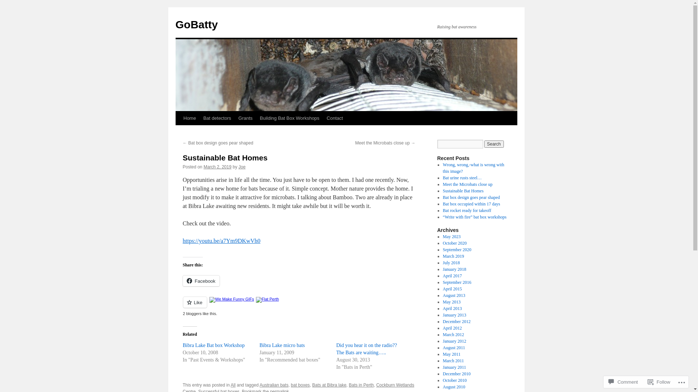 Image resolution: width=698 pixels, height=392 pixels. Describe the element at coordinates (217, 167) in the screenshot. I see `March 2, 2019` at that location.